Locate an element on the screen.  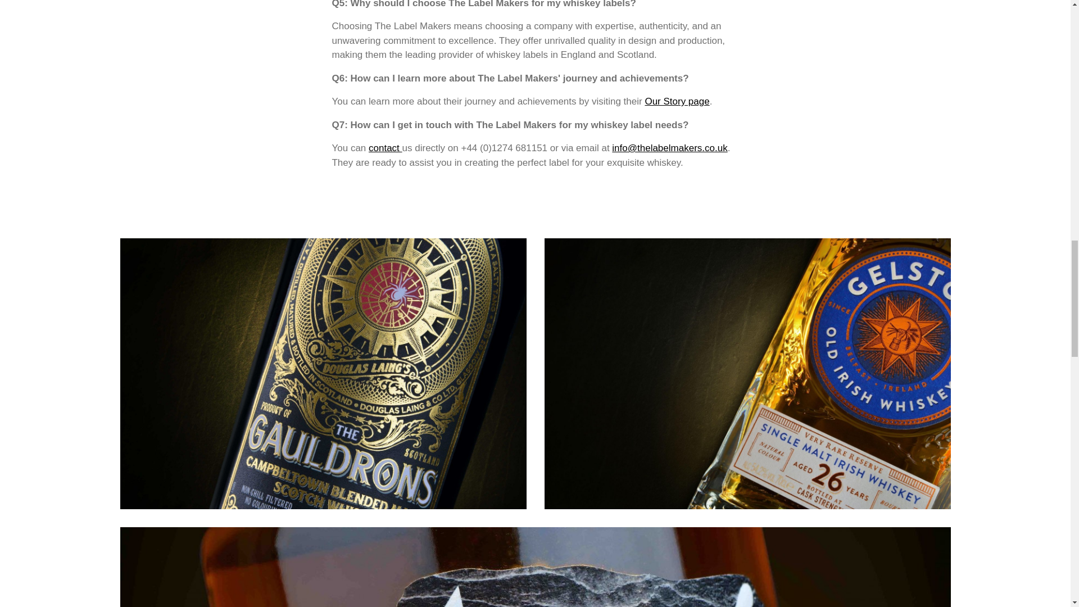
contact is located at coordinates (386, 148).